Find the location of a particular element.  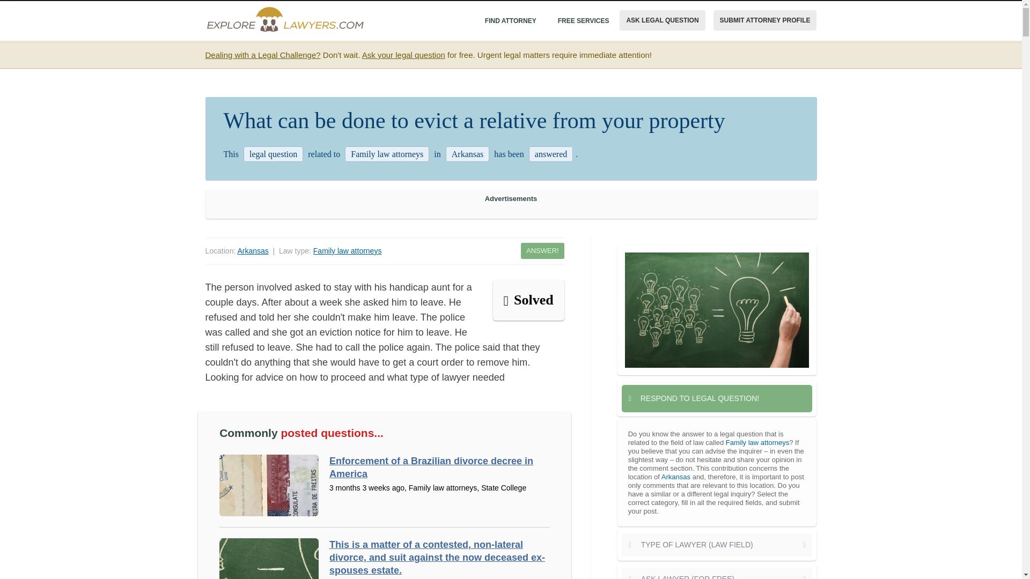

Arkansas is located at coordinates (252, 251).